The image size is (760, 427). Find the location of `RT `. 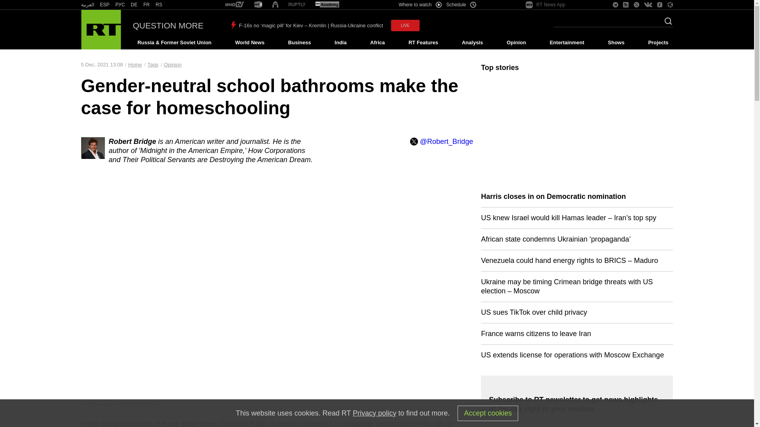

RT  is located at coordinates (104, 5).